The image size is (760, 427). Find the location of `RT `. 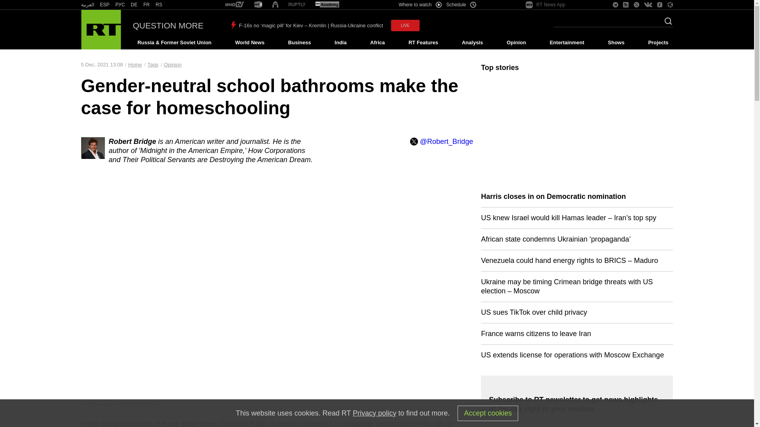

RT  is located at coordinates (104, 5).